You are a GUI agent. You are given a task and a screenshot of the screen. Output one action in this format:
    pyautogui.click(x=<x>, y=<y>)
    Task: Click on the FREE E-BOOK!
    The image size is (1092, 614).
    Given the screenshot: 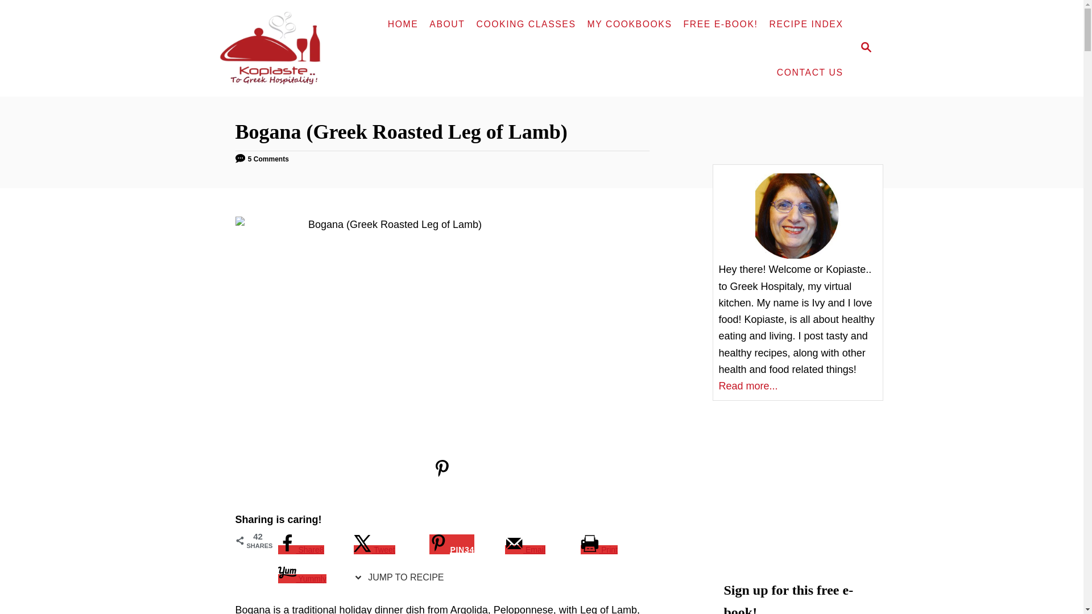 What is the action you would take?
    pyautogui.click(x=721, y=24)
    